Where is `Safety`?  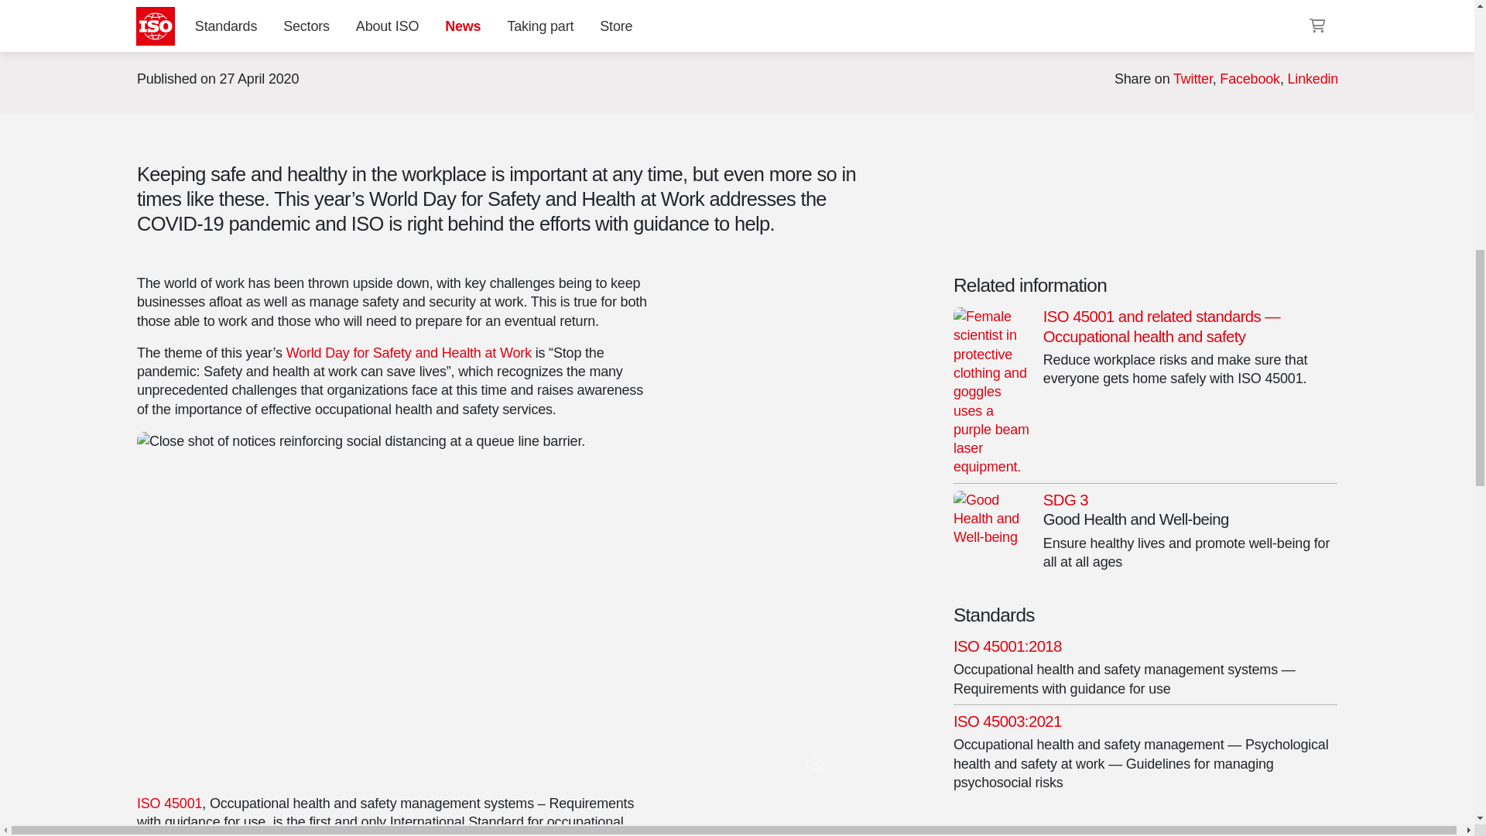 Safety is located at coordinates (1127, 31).